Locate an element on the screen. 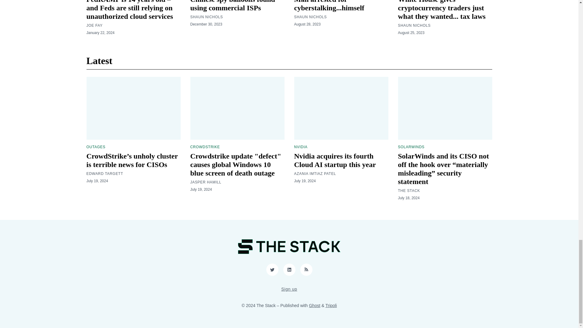 The height and width of the screenshot is (328, 583). Chinese spy balloons found using commercial ISPs is located at coordinates (232, 6).